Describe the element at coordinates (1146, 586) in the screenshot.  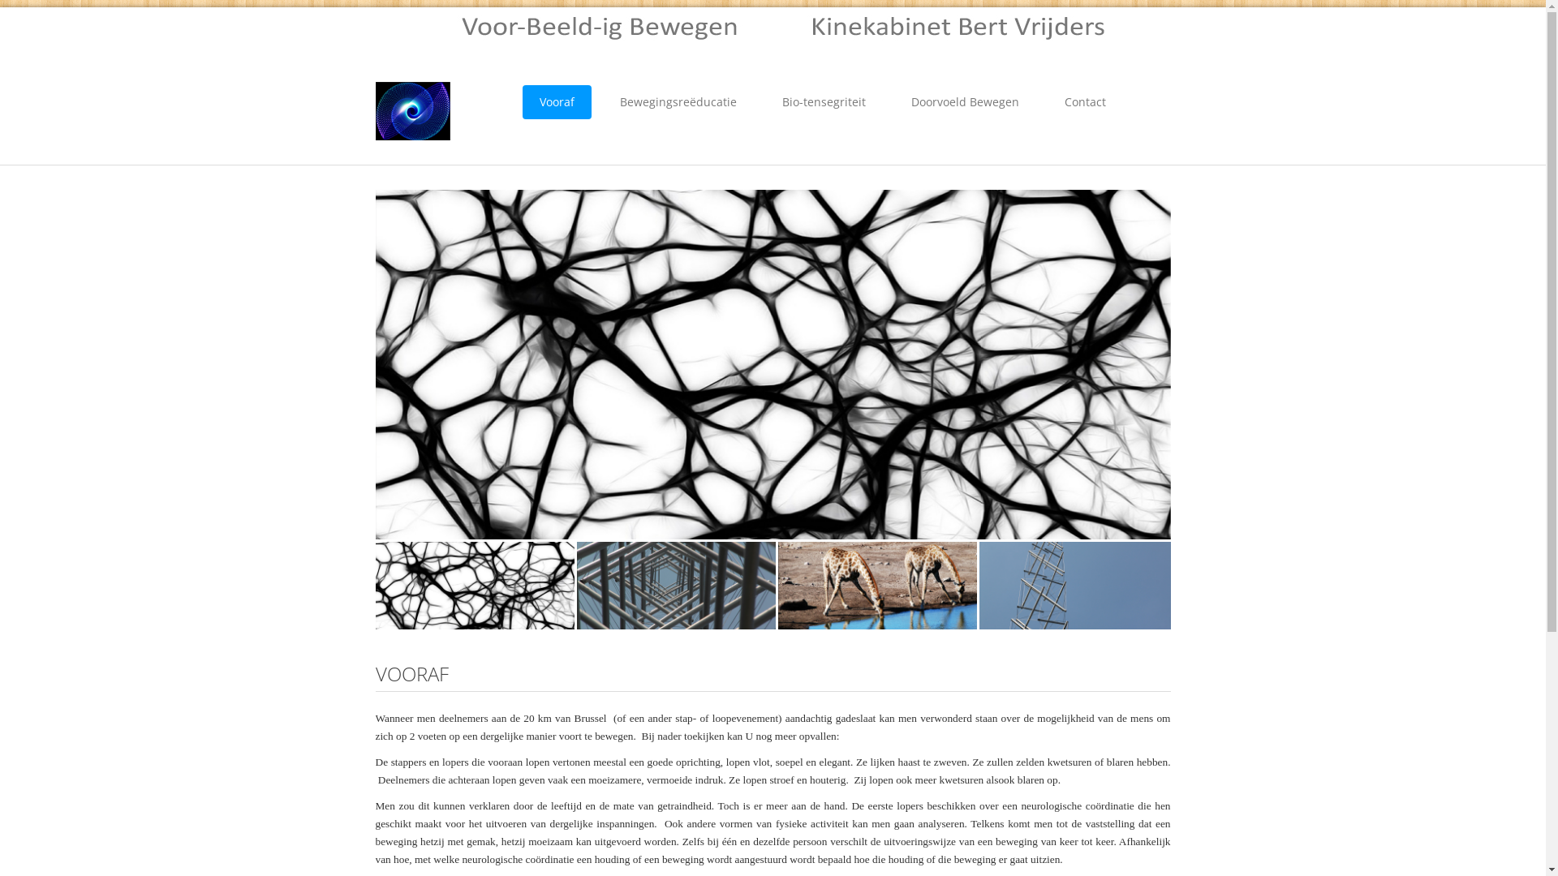
I see `Next` at that location.